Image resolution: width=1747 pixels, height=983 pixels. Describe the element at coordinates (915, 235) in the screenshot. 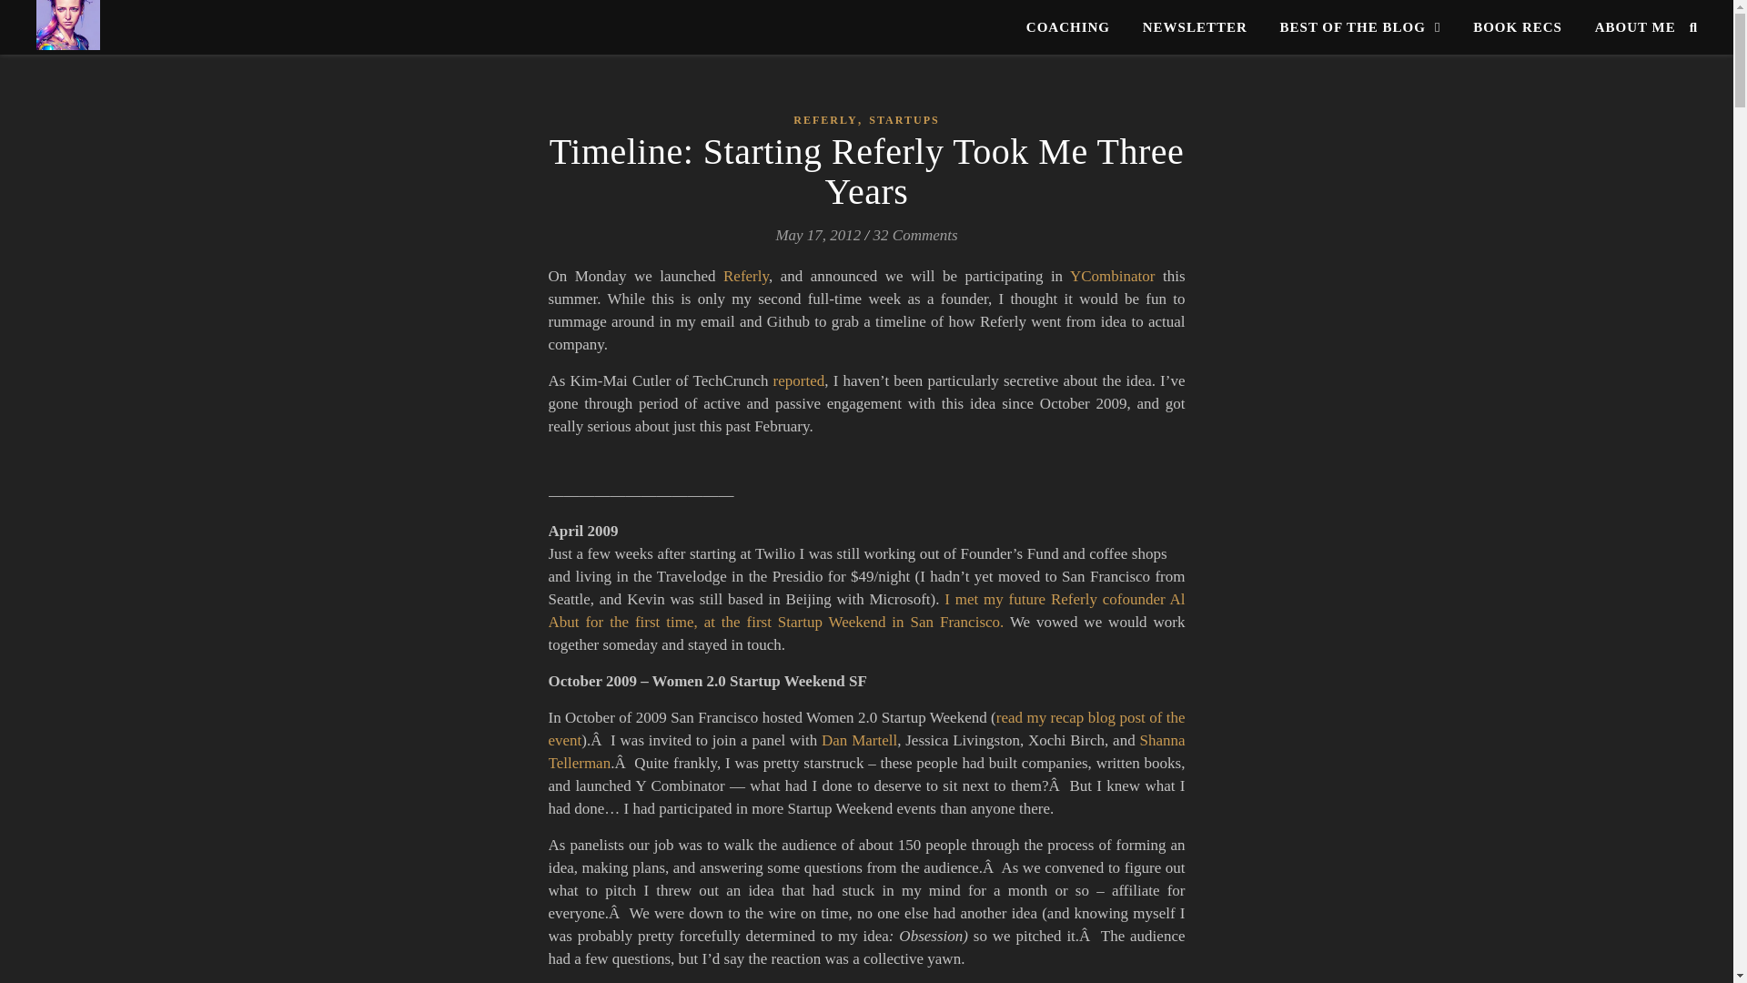

I see `32 Comments` at that location.